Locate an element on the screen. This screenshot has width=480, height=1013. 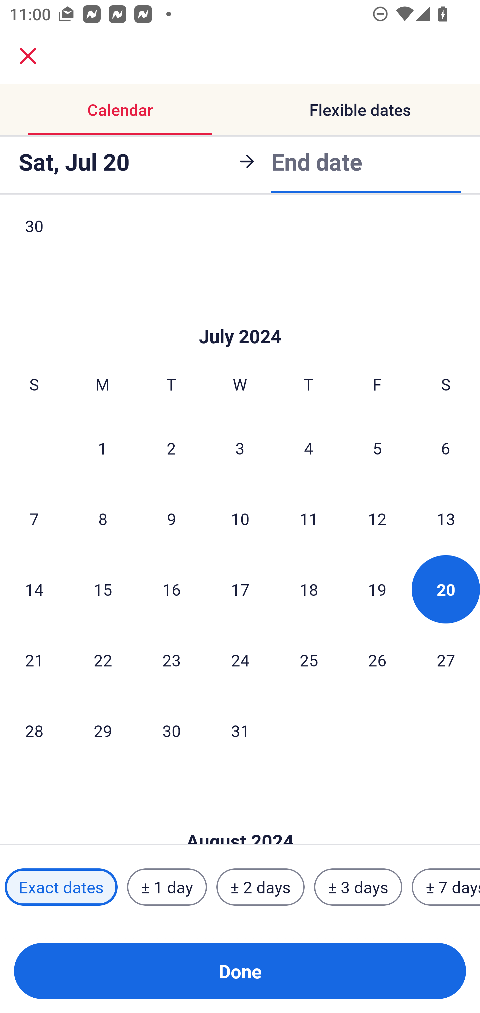
8 Monday, July 8, 2024 is located at coordinates (103, 518).